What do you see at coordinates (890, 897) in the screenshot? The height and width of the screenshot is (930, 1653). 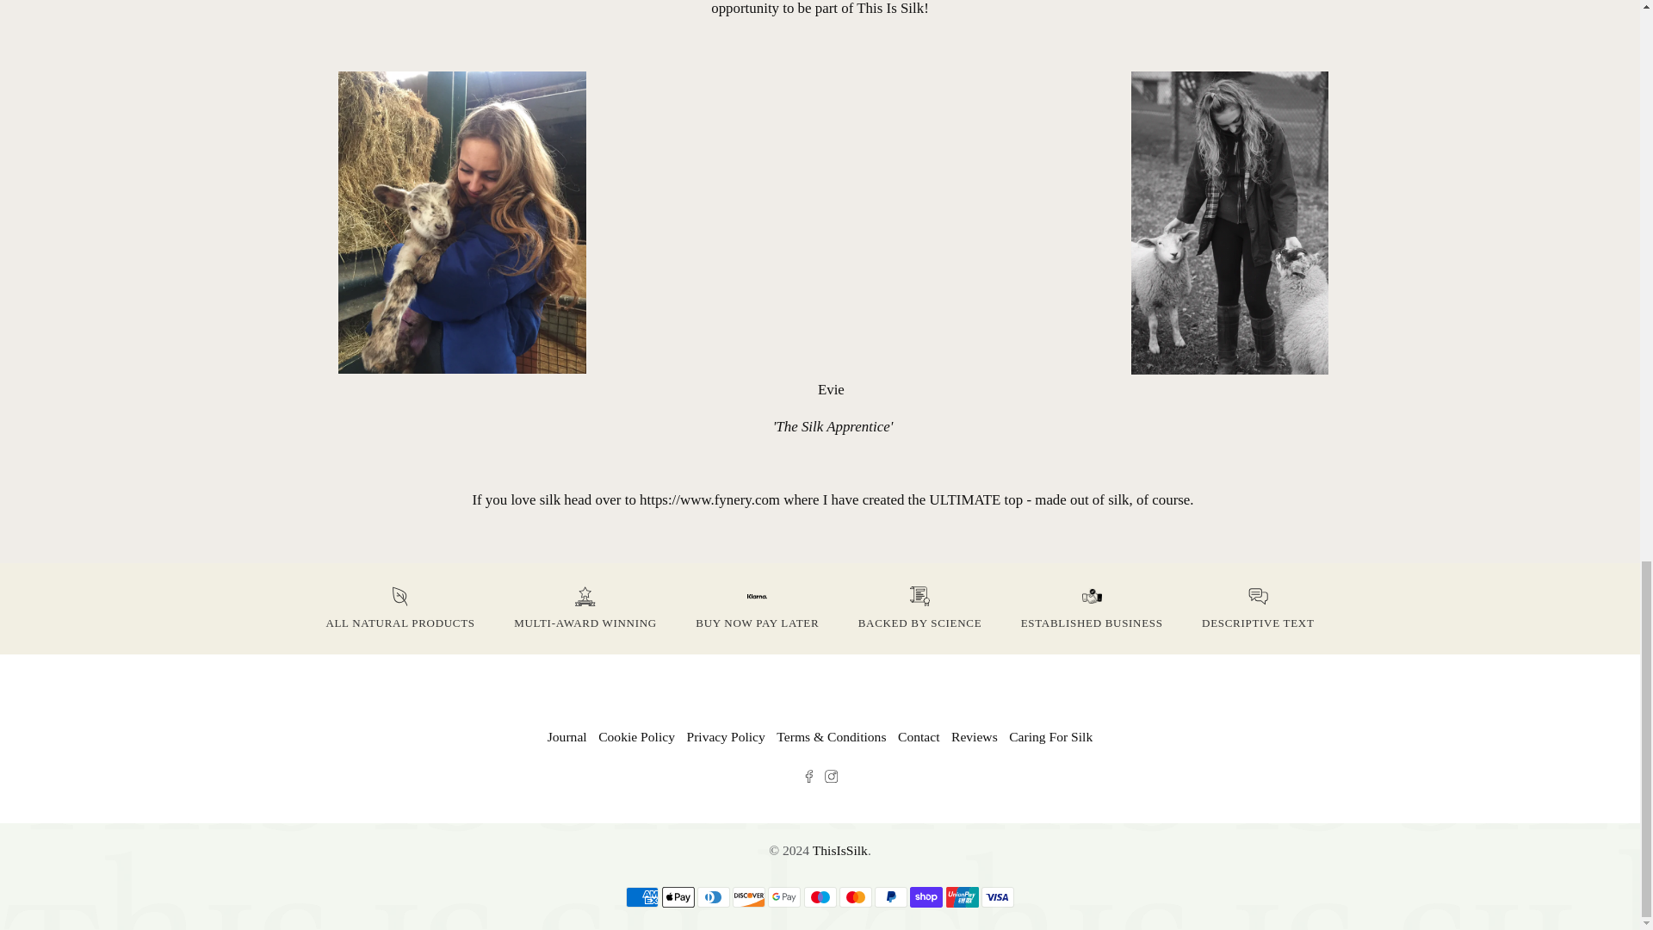 I see `PayPal` at bounding box center [890, 897].